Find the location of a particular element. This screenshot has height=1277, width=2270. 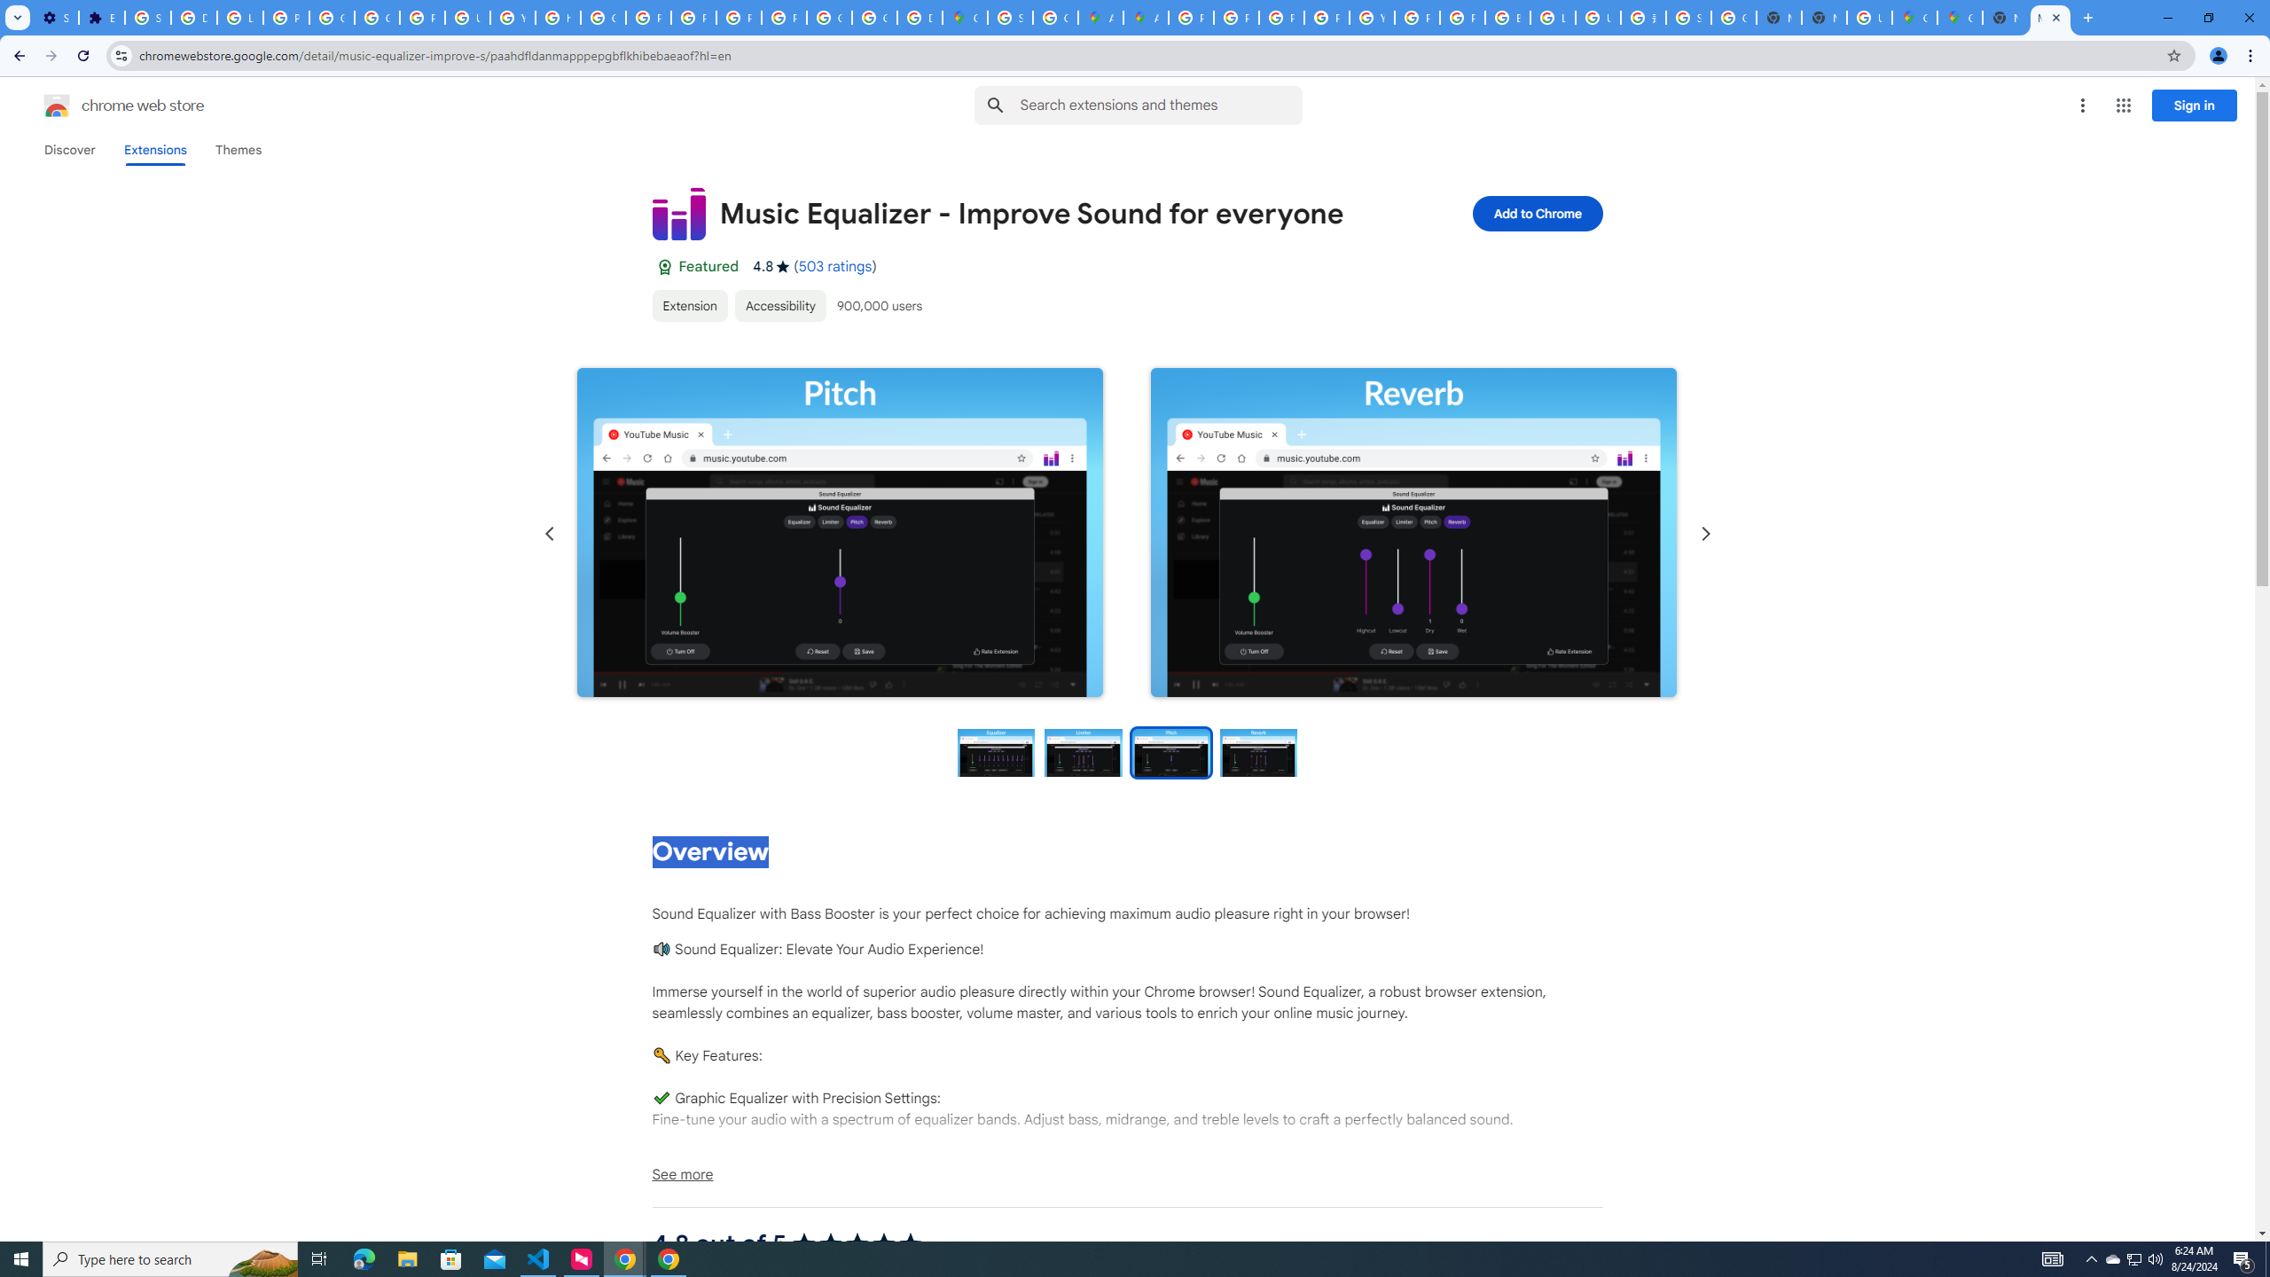

Add to Chrome is located at coordinates (1536, 213).